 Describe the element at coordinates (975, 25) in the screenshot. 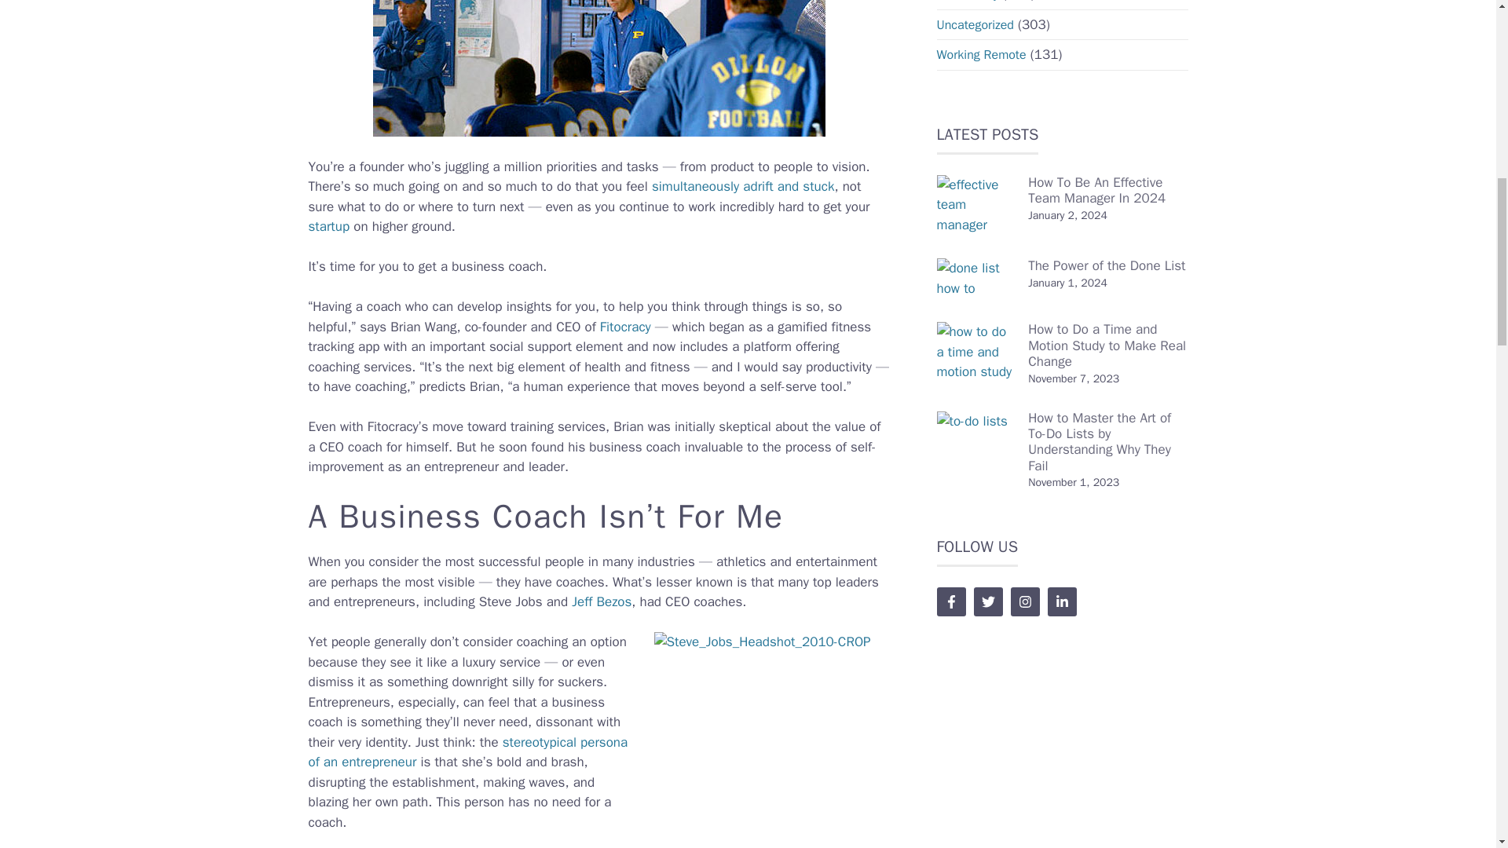

I see `Uncategorized` at that location.